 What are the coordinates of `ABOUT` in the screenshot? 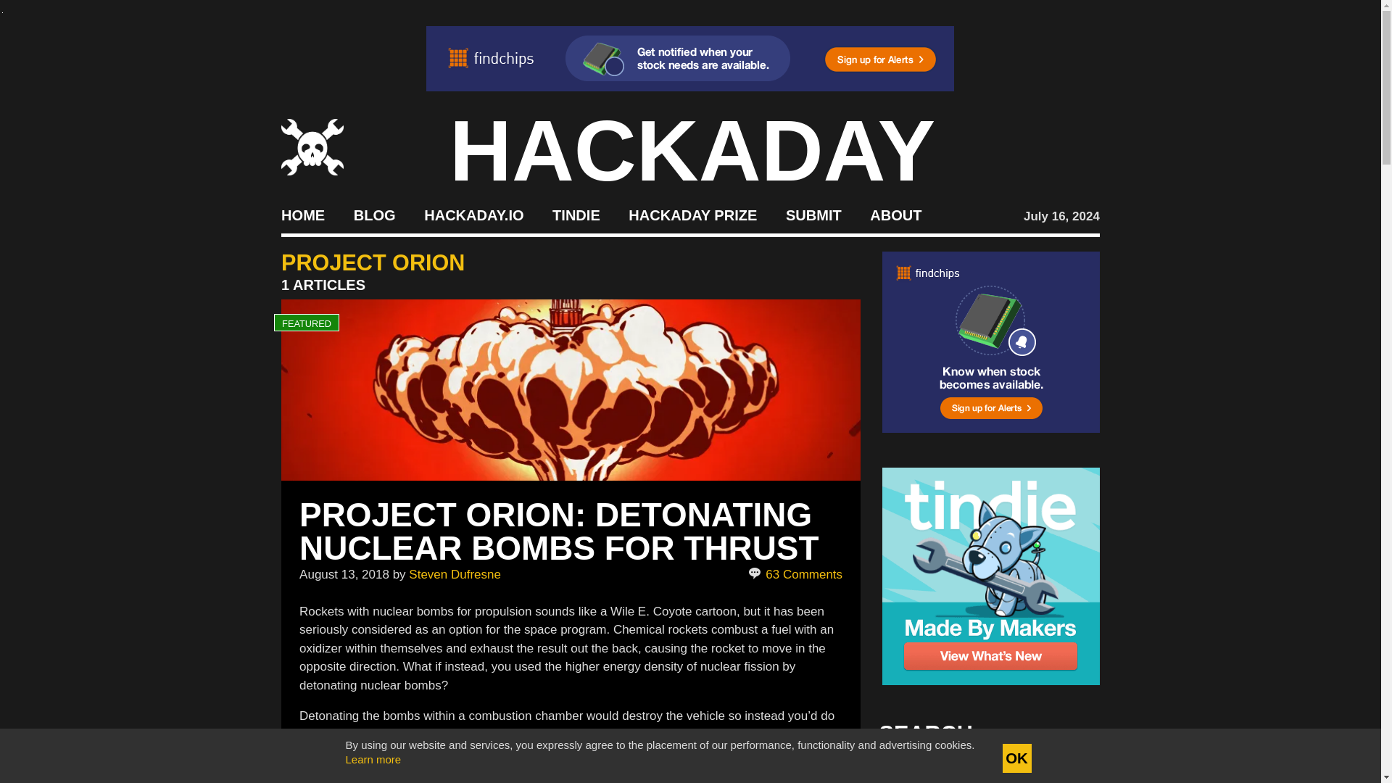 It's located at (896, 215).